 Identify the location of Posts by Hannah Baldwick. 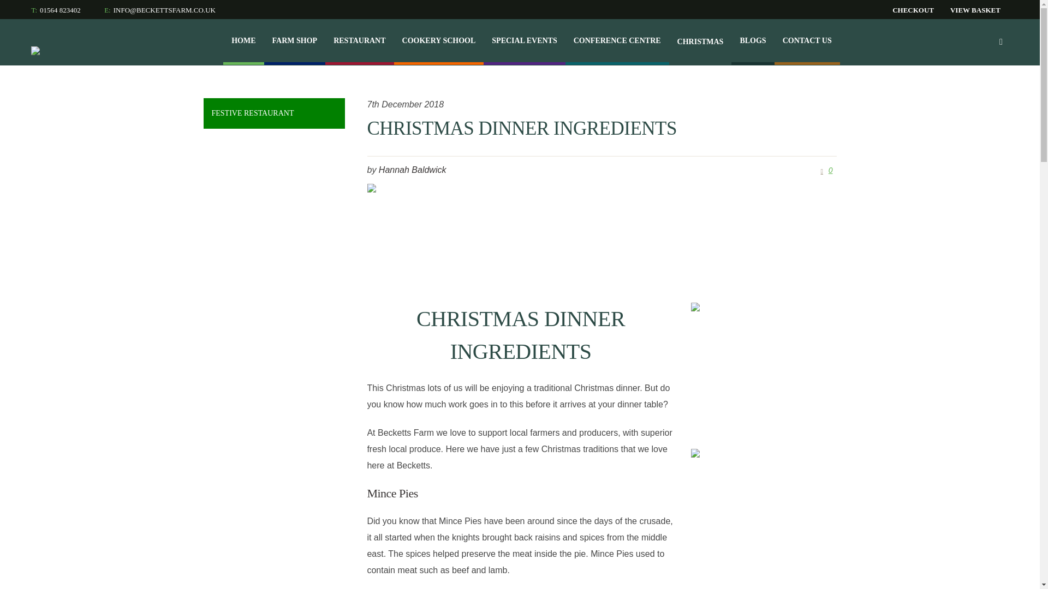
(412, 170).